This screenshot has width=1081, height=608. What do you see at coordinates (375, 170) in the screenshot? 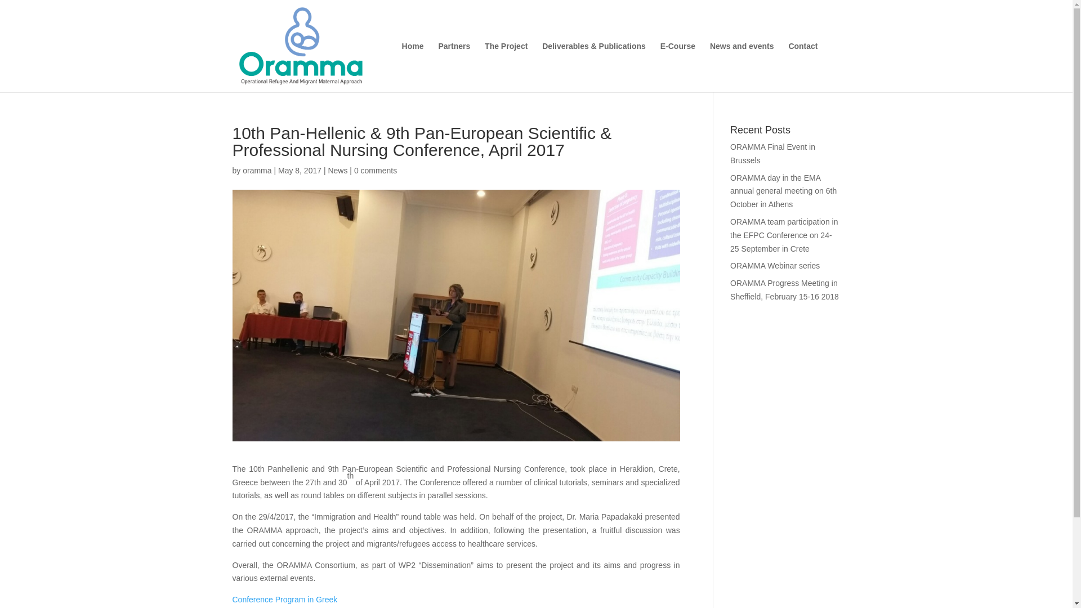
I see `0 comments` at bounding box center [375, 170].